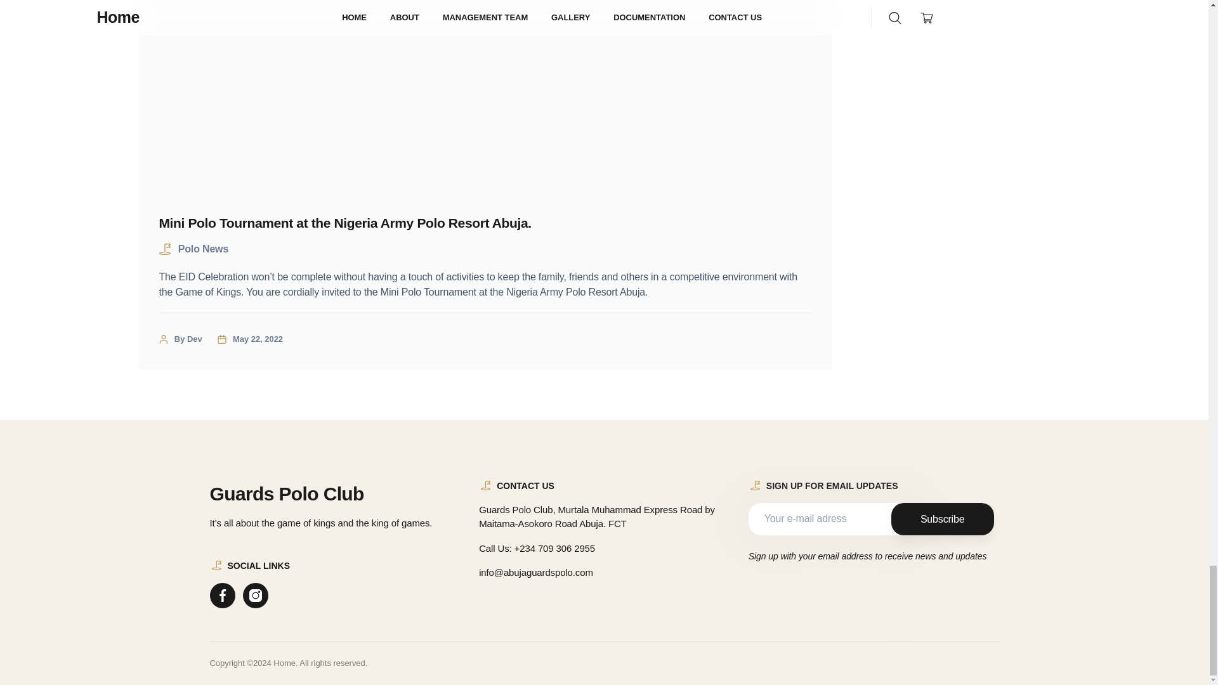 Image resolution: width=1218 pixels, height=685 pixels. Describe the element at coordinates (188, 339) in the screenshot. I see `By Dev` at that location.